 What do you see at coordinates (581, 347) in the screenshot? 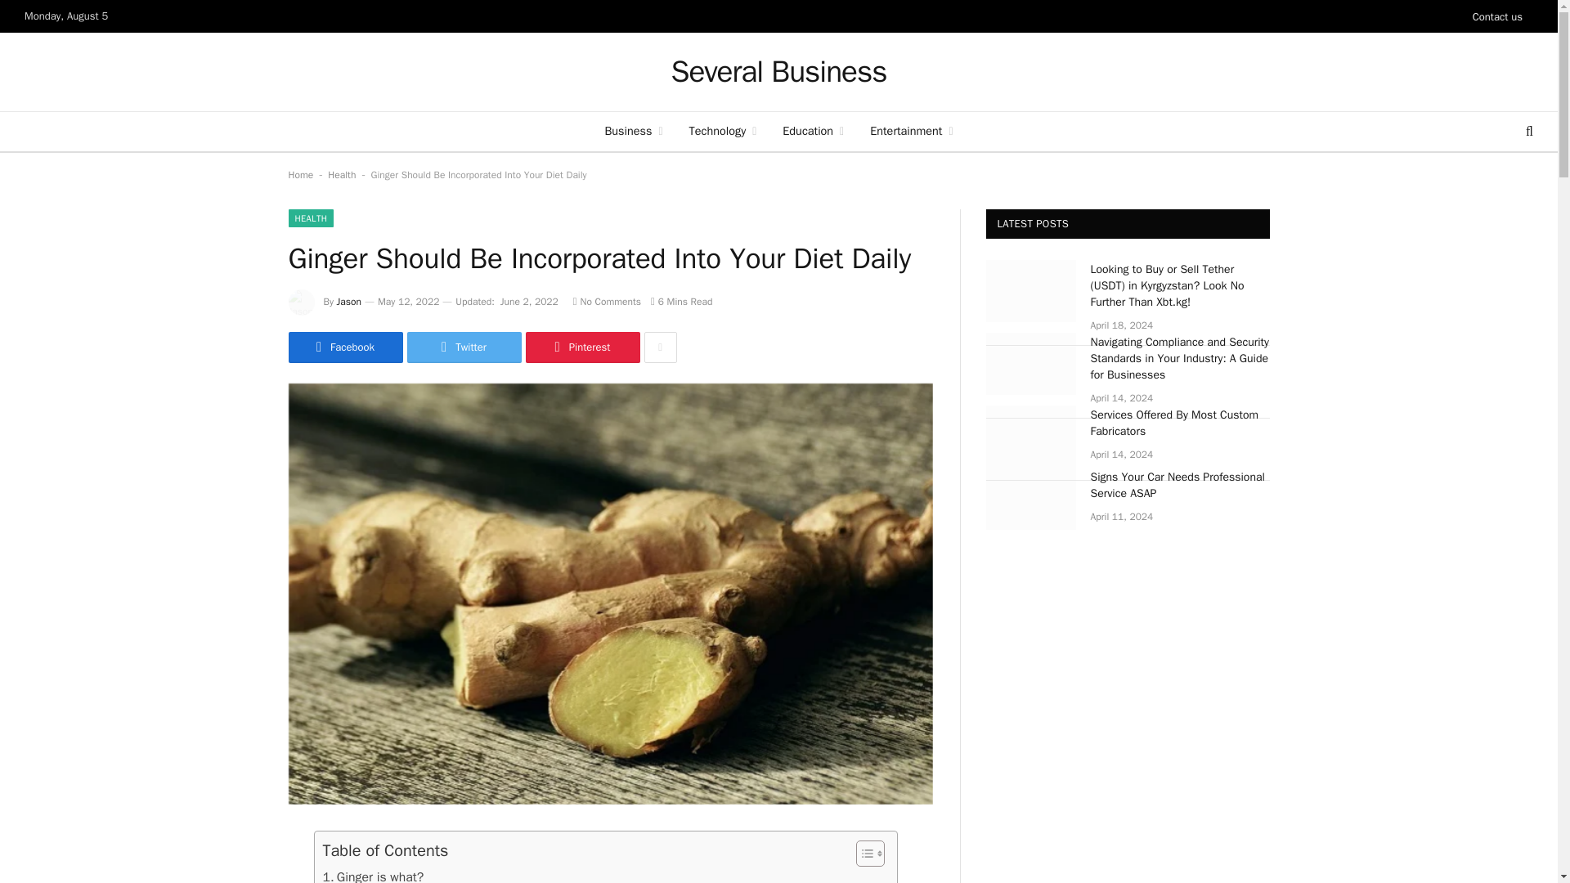
I see `Share on Pinterest` at bounding box center [581, 347].